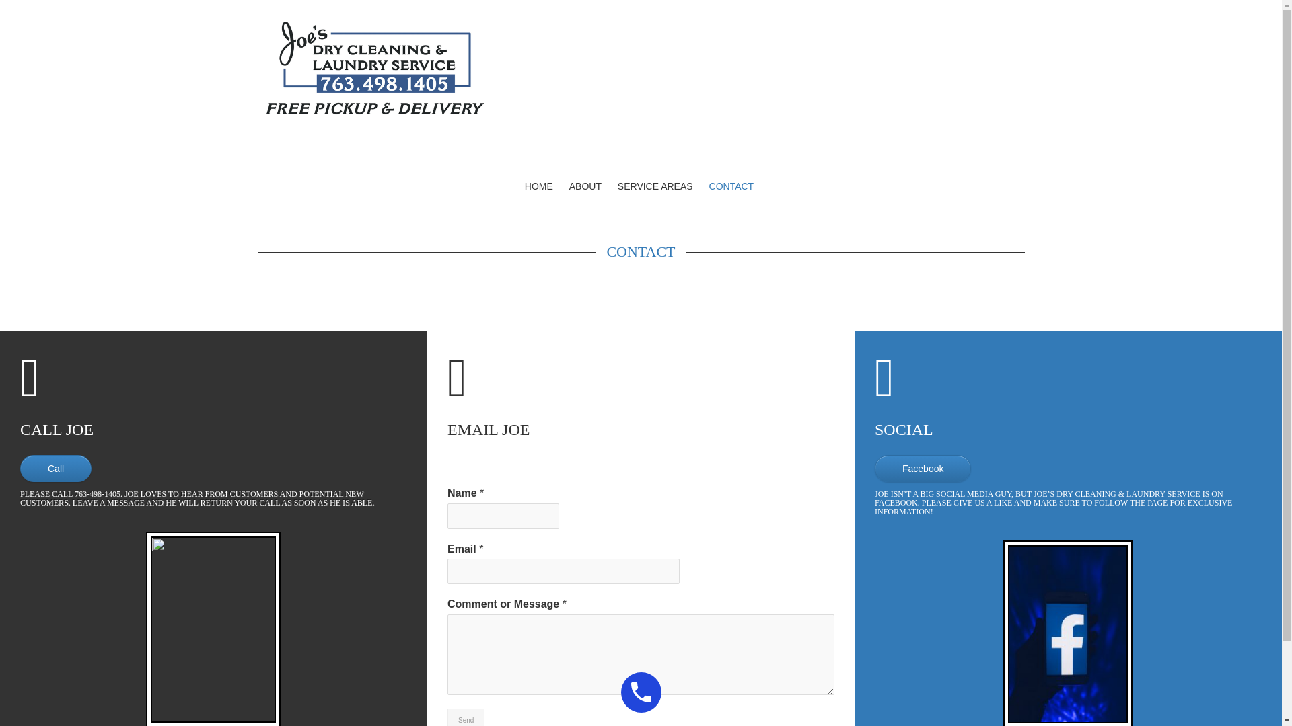  Describe the element at coordinates (97, 493) in the screenshot. I see `763-498-1405` at that location.